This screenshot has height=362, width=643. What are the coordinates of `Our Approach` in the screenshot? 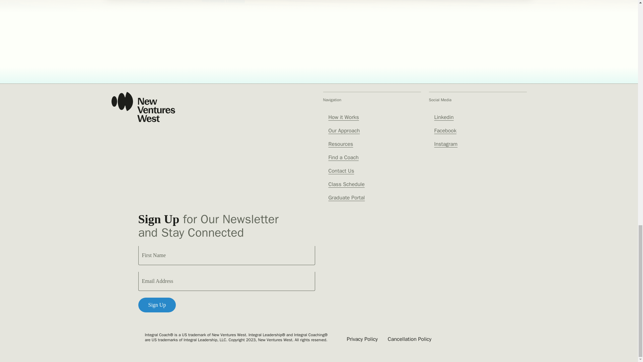 It's located at (344, 131).